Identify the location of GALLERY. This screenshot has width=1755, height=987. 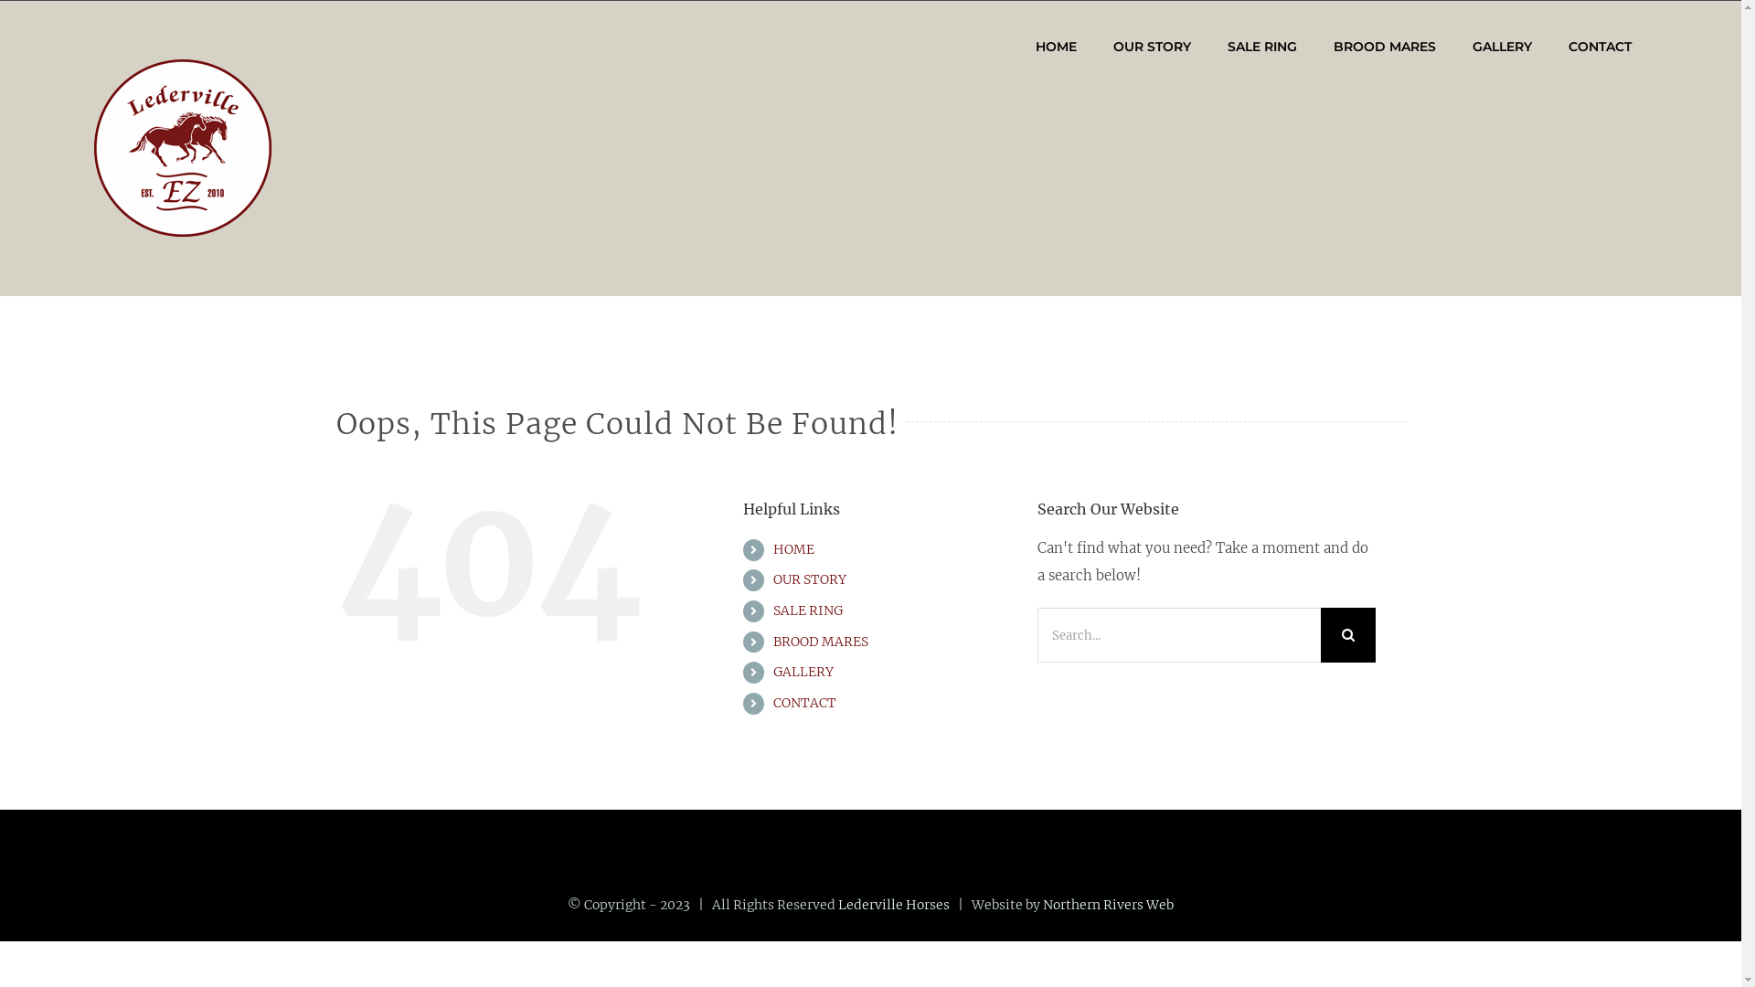
(1503, 47).